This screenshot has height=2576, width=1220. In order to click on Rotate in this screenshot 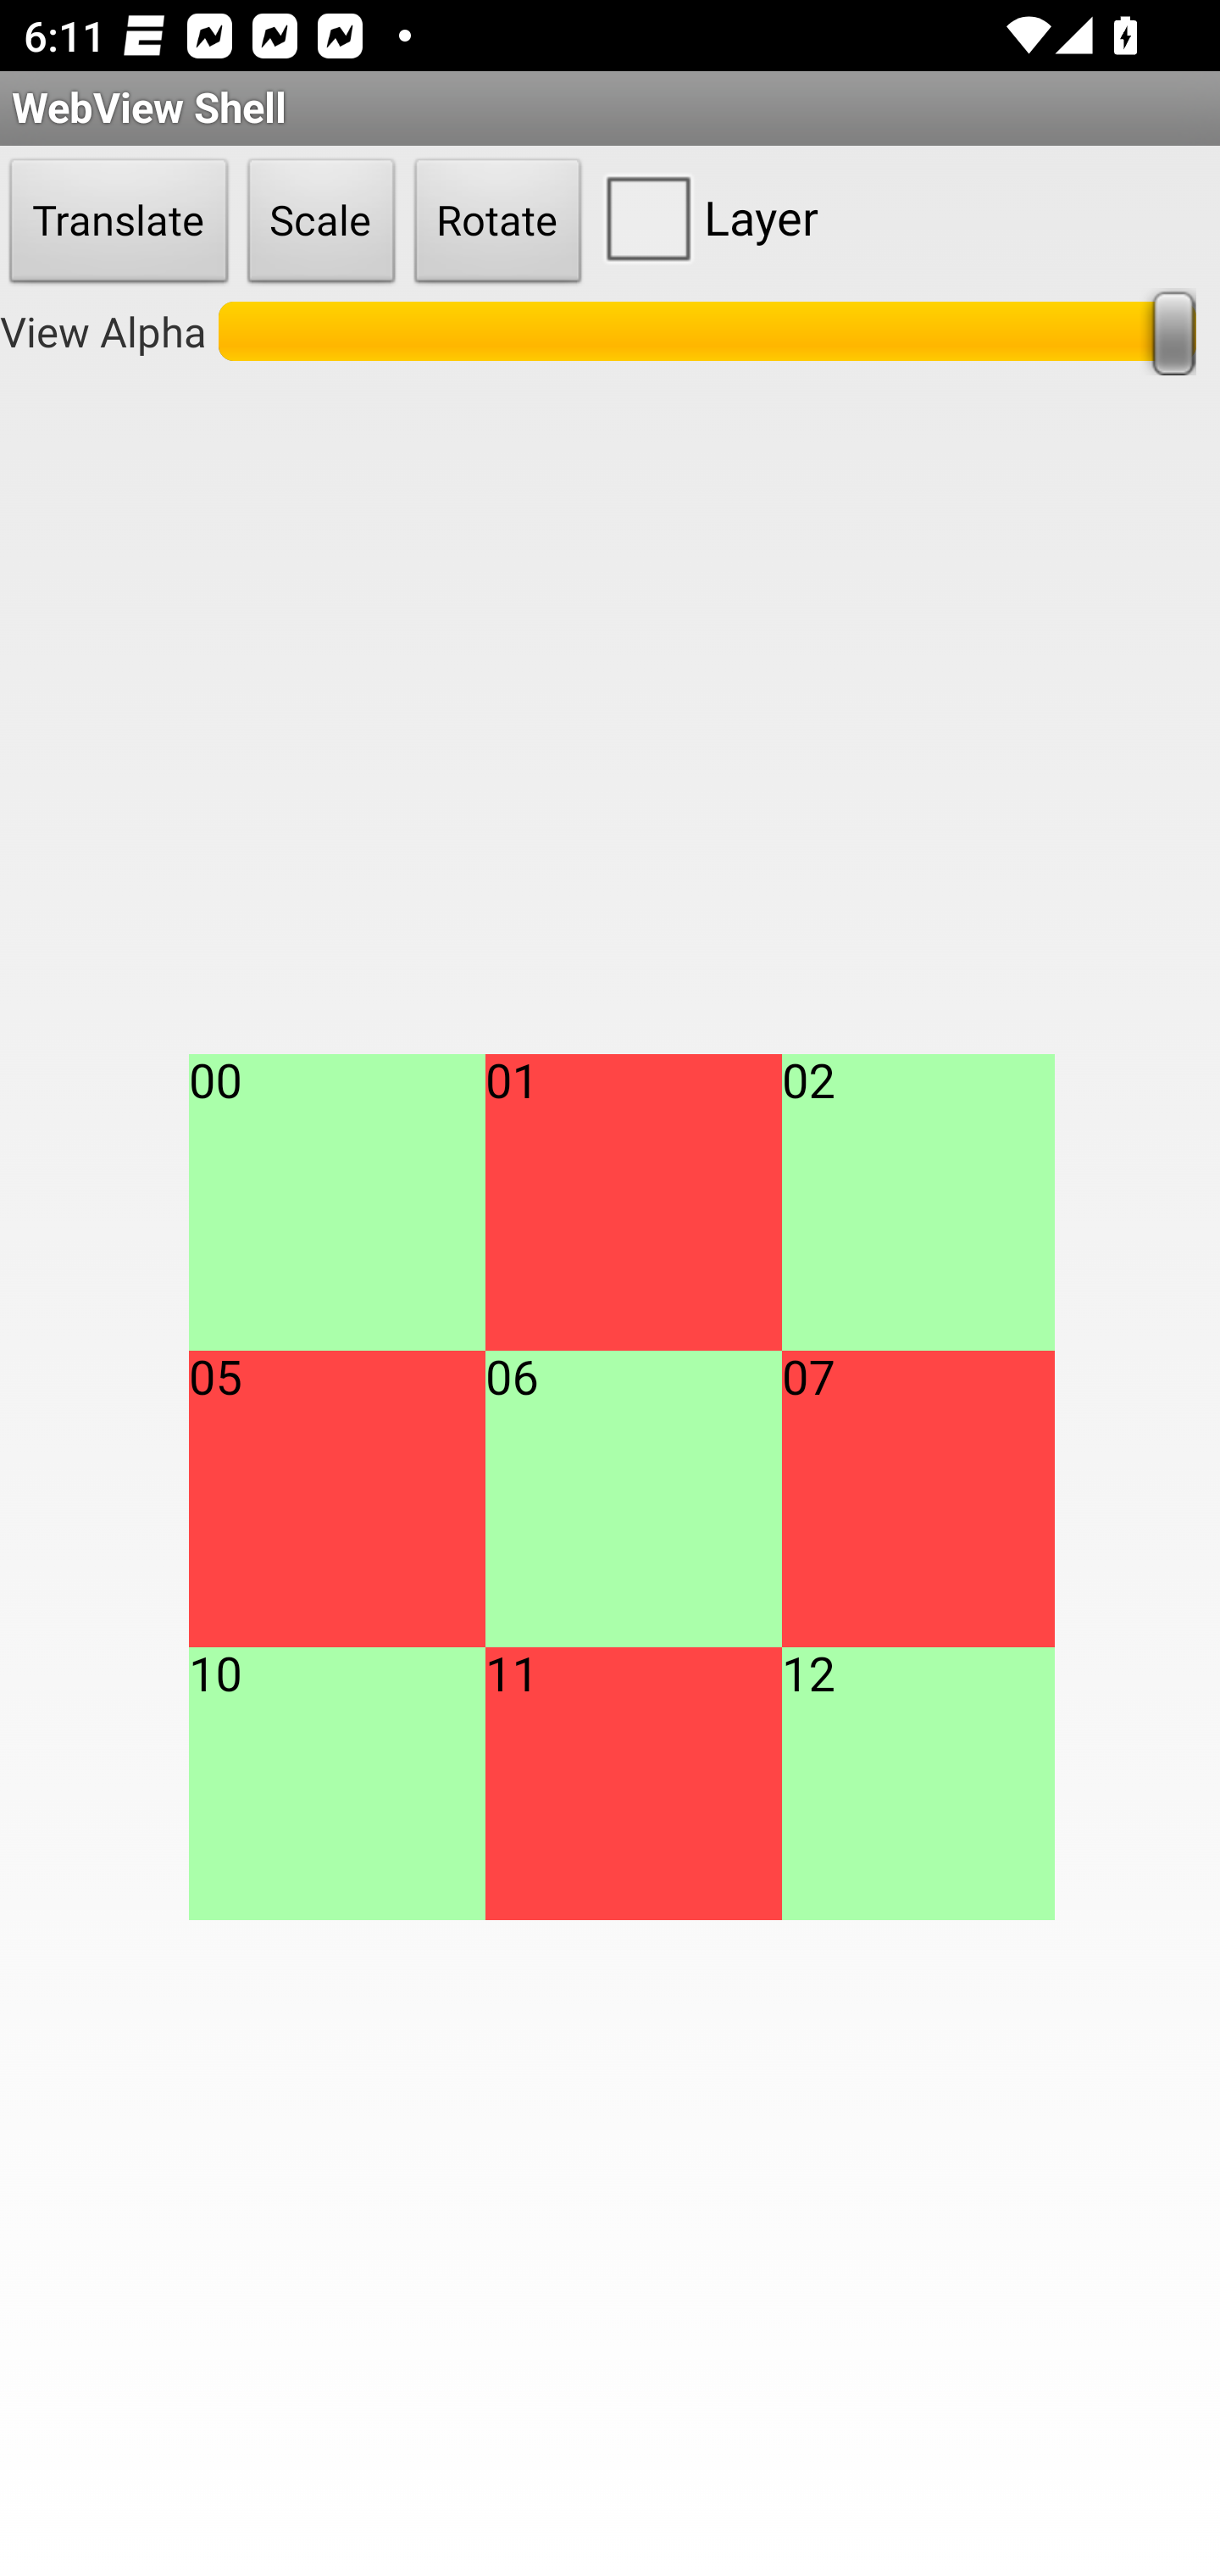, I will do `click(498, 222)`.